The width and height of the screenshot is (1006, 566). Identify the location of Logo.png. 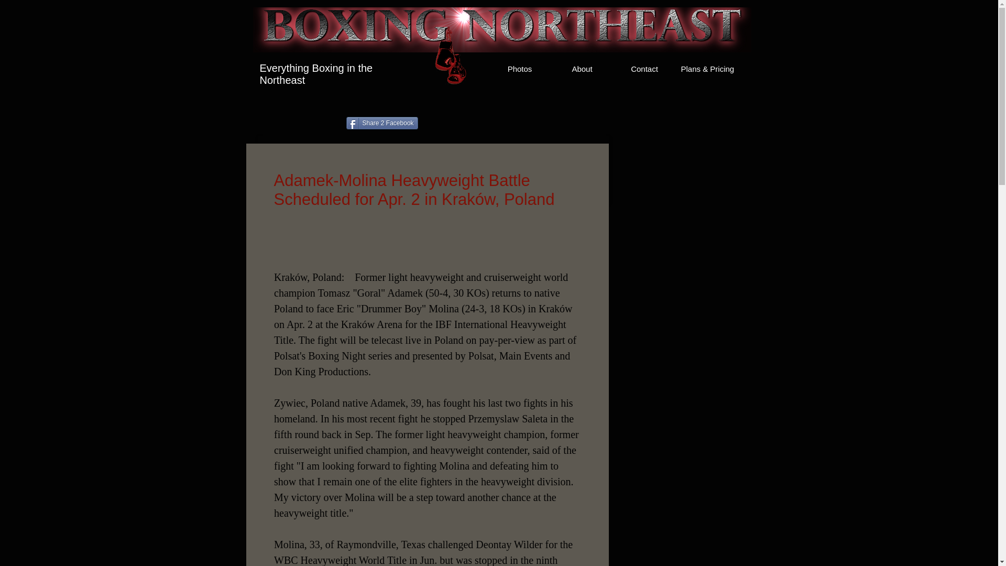
(450, 56).